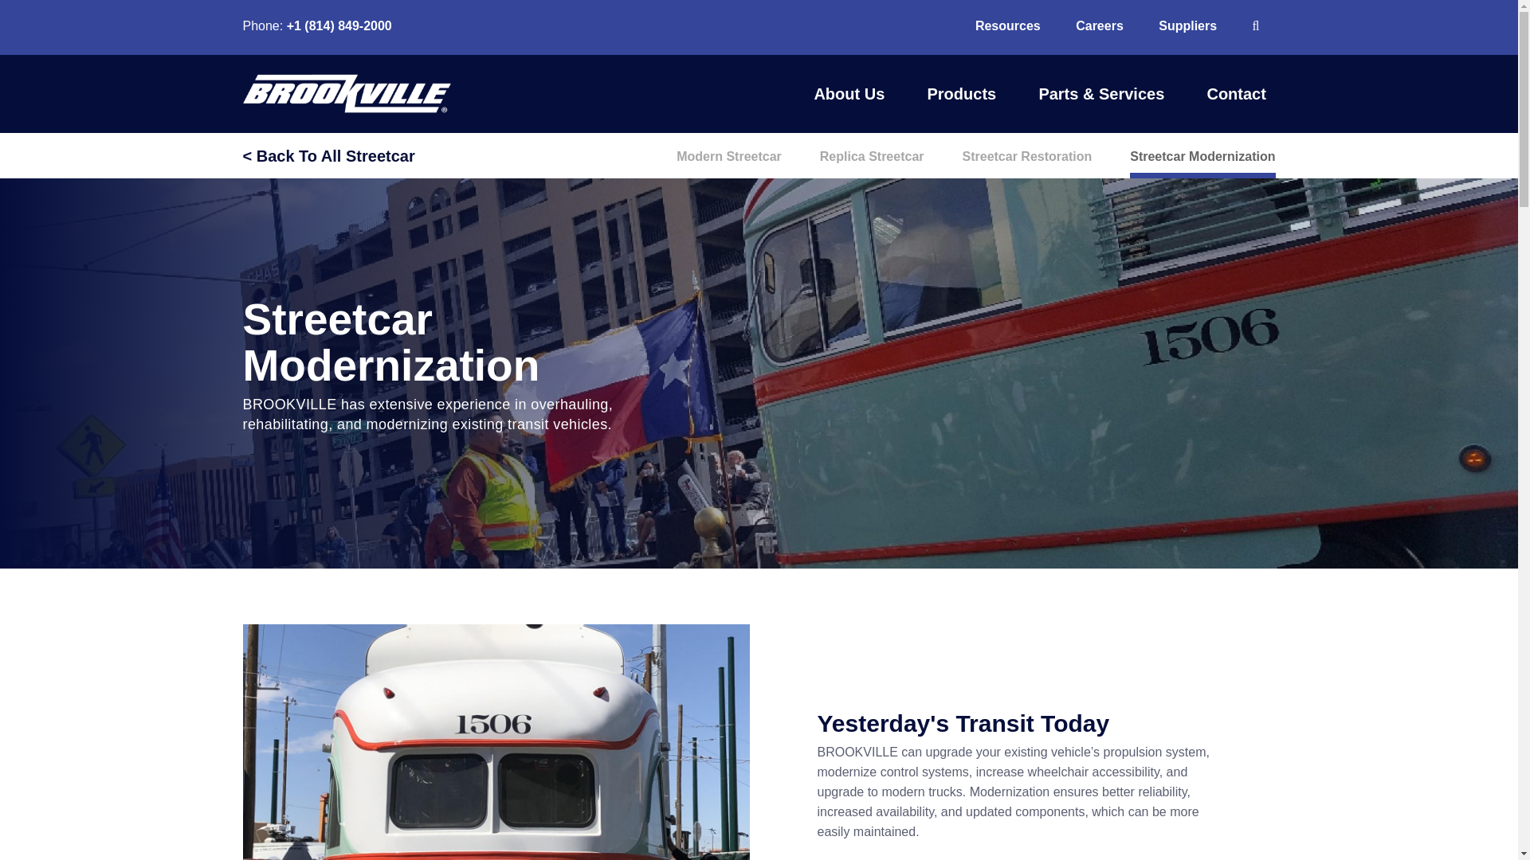 This screenshot has width=1530, height=860. Describe the element at coordinates (849, 92) in the screenshot. I see `About Us` at that location.